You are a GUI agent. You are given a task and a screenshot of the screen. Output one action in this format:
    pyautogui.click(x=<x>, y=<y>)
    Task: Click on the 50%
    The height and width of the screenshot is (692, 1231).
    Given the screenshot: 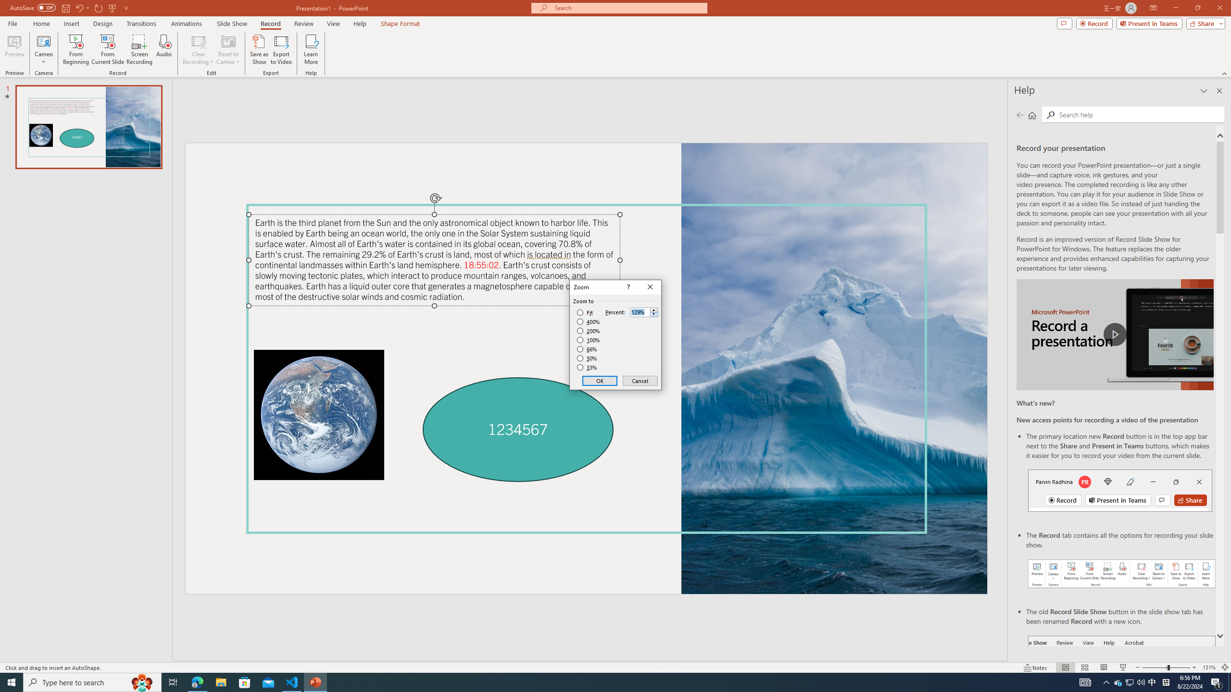 What is the action you would take?
    pyautogui.click(x=588, y=358)
    